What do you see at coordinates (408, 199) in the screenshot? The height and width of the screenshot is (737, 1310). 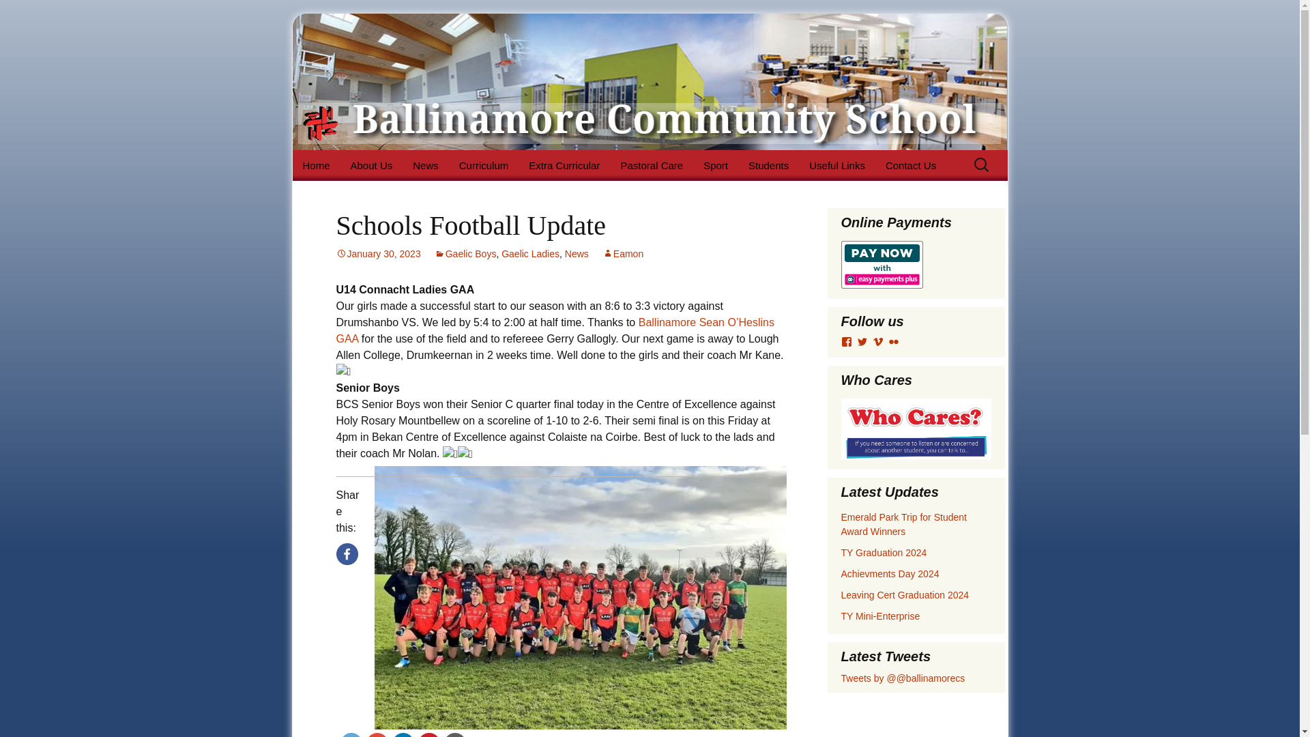 I see `Official Opening Celebration` at bounding box center [408, 199].